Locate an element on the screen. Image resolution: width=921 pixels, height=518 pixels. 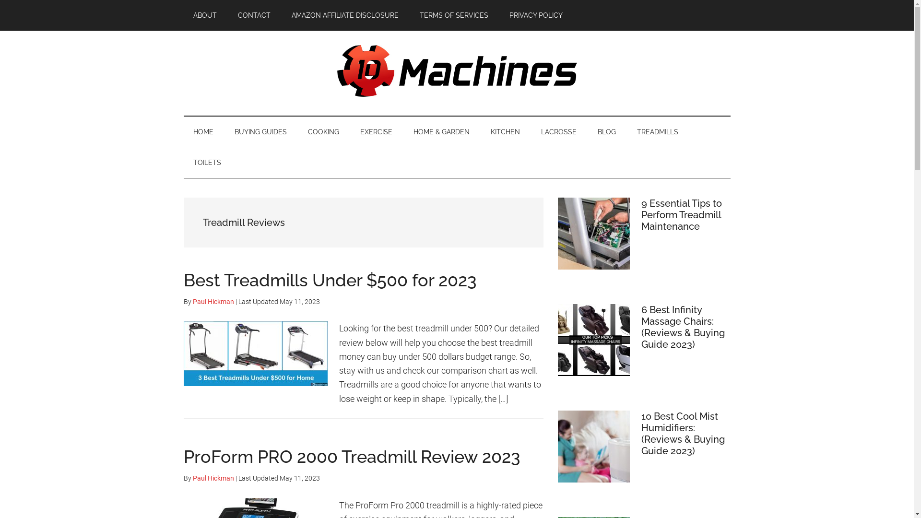
EXERCISE is located at coordinates (376, 132).